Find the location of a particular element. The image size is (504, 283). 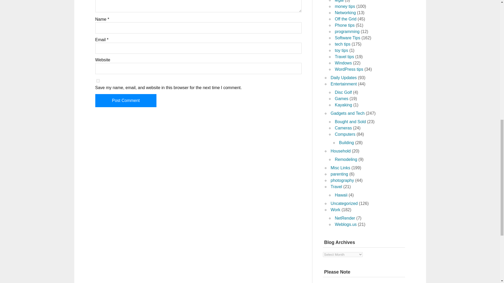

legal is located at coordinates (339, 1).